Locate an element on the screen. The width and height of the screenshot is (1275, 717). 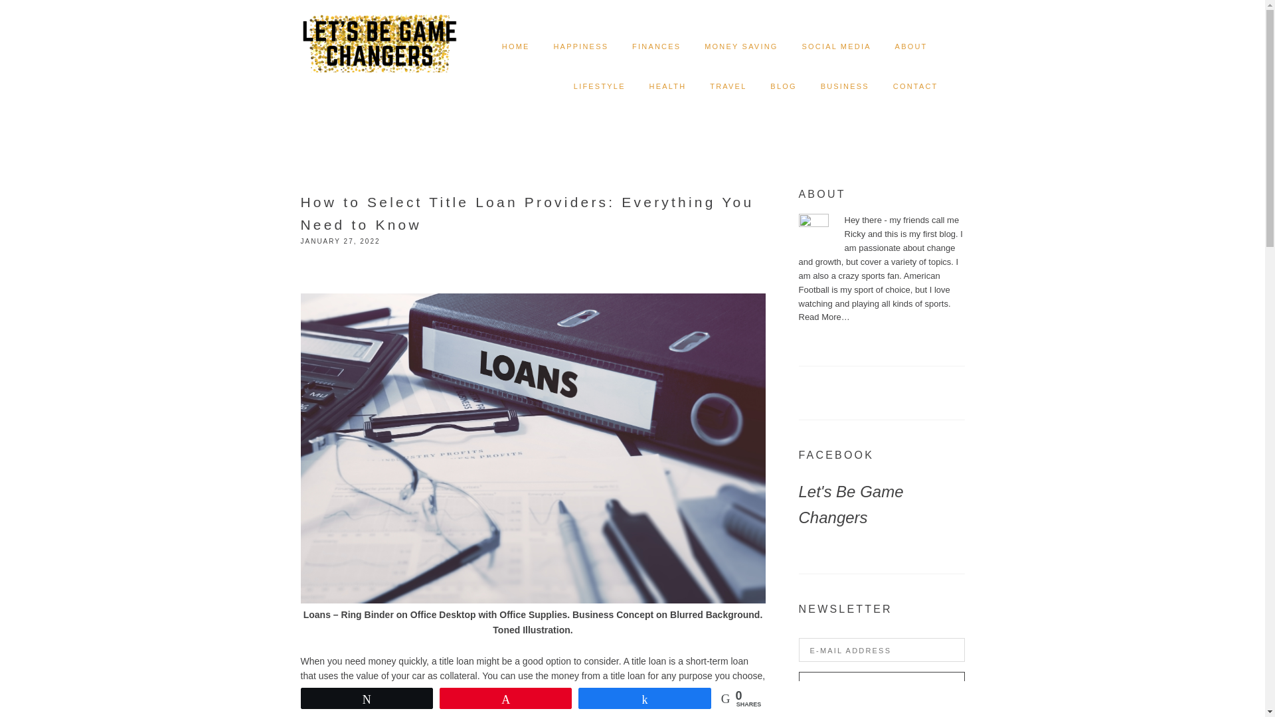
SOCIAL MEDIA is located at coordinates (836, 46).